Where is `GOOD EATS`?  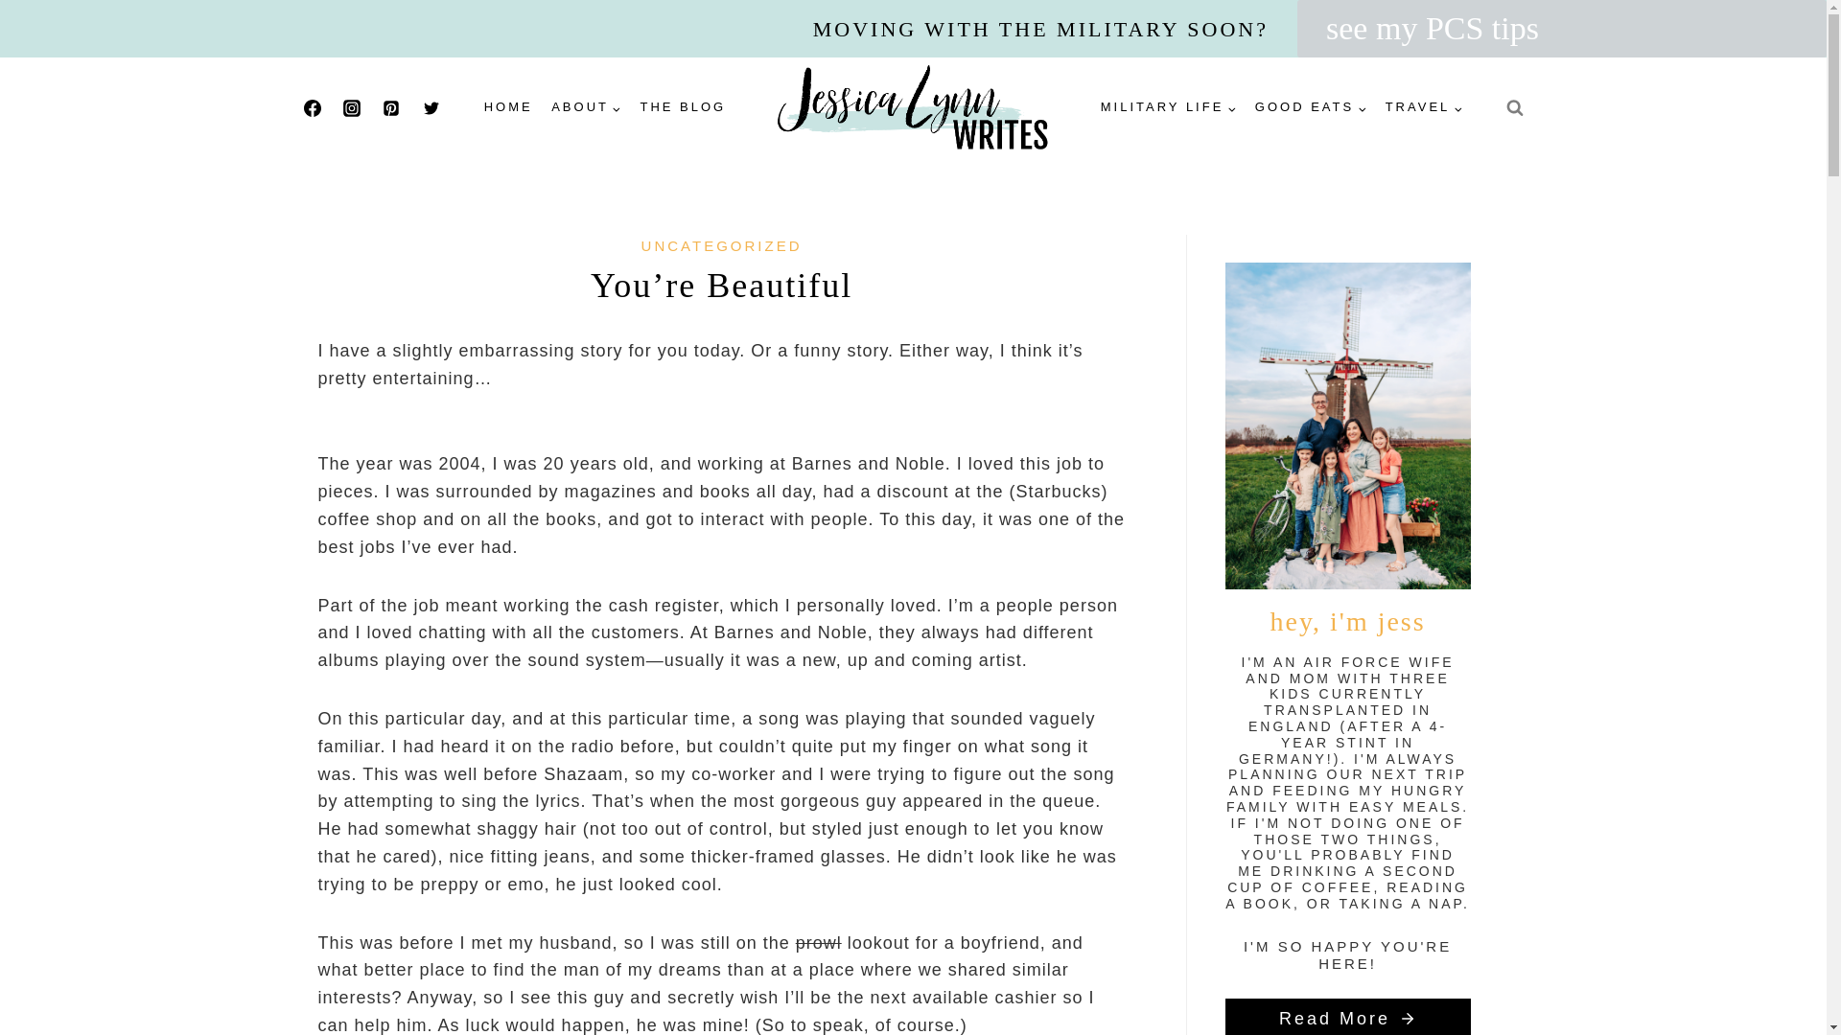 GOOD EATS is located at coordinates (1310, 107).